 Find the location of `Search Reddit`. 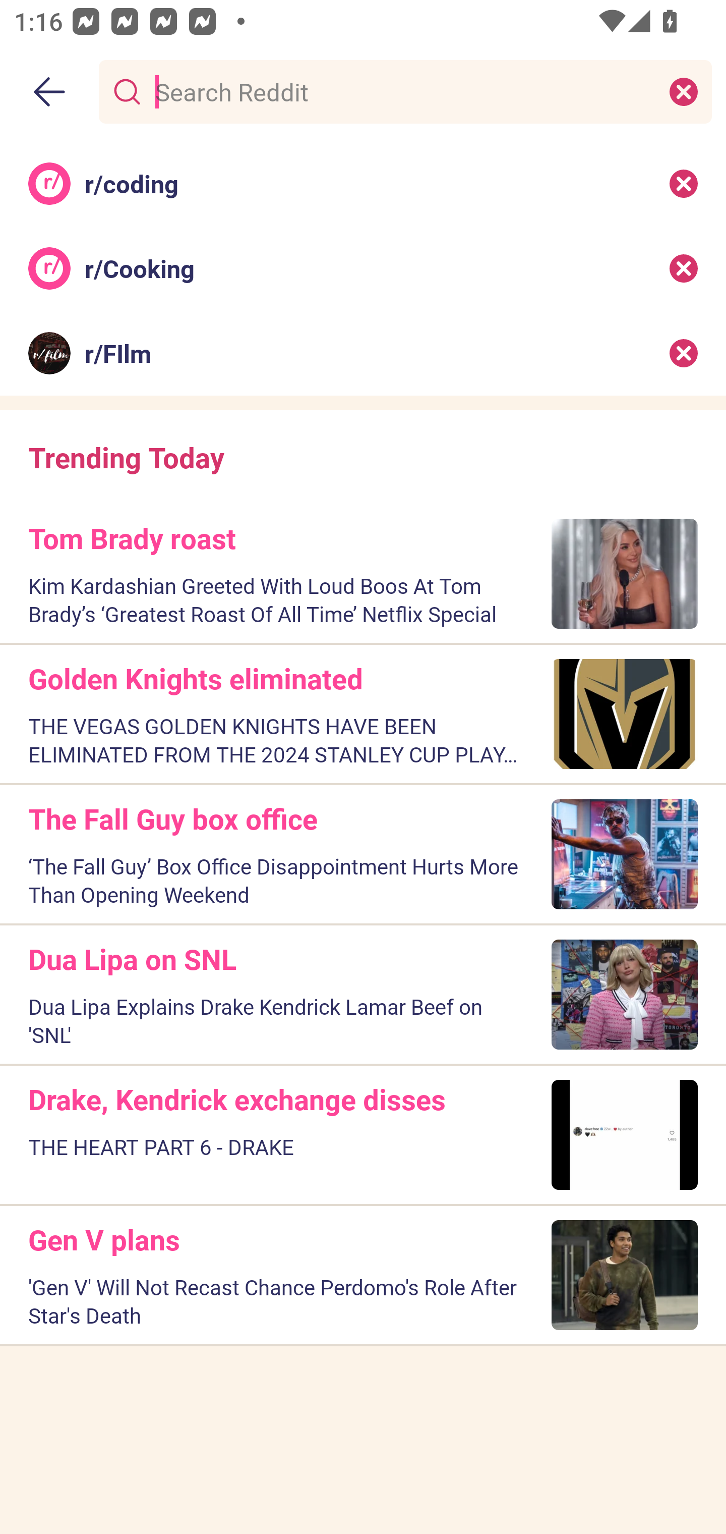

Search Reddit is located at coordinates (401, 91).